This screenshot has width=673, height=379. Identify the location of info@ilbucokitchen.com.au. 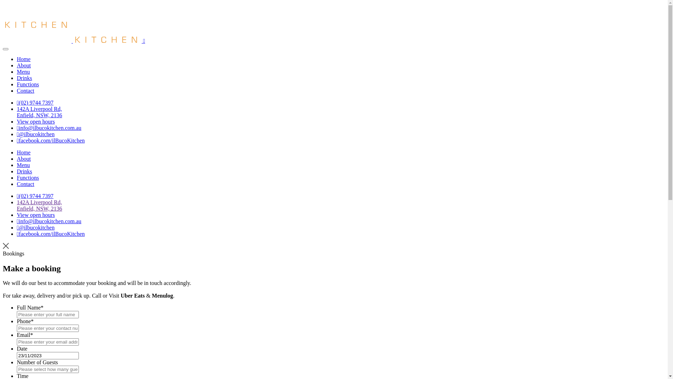
(49, 221).